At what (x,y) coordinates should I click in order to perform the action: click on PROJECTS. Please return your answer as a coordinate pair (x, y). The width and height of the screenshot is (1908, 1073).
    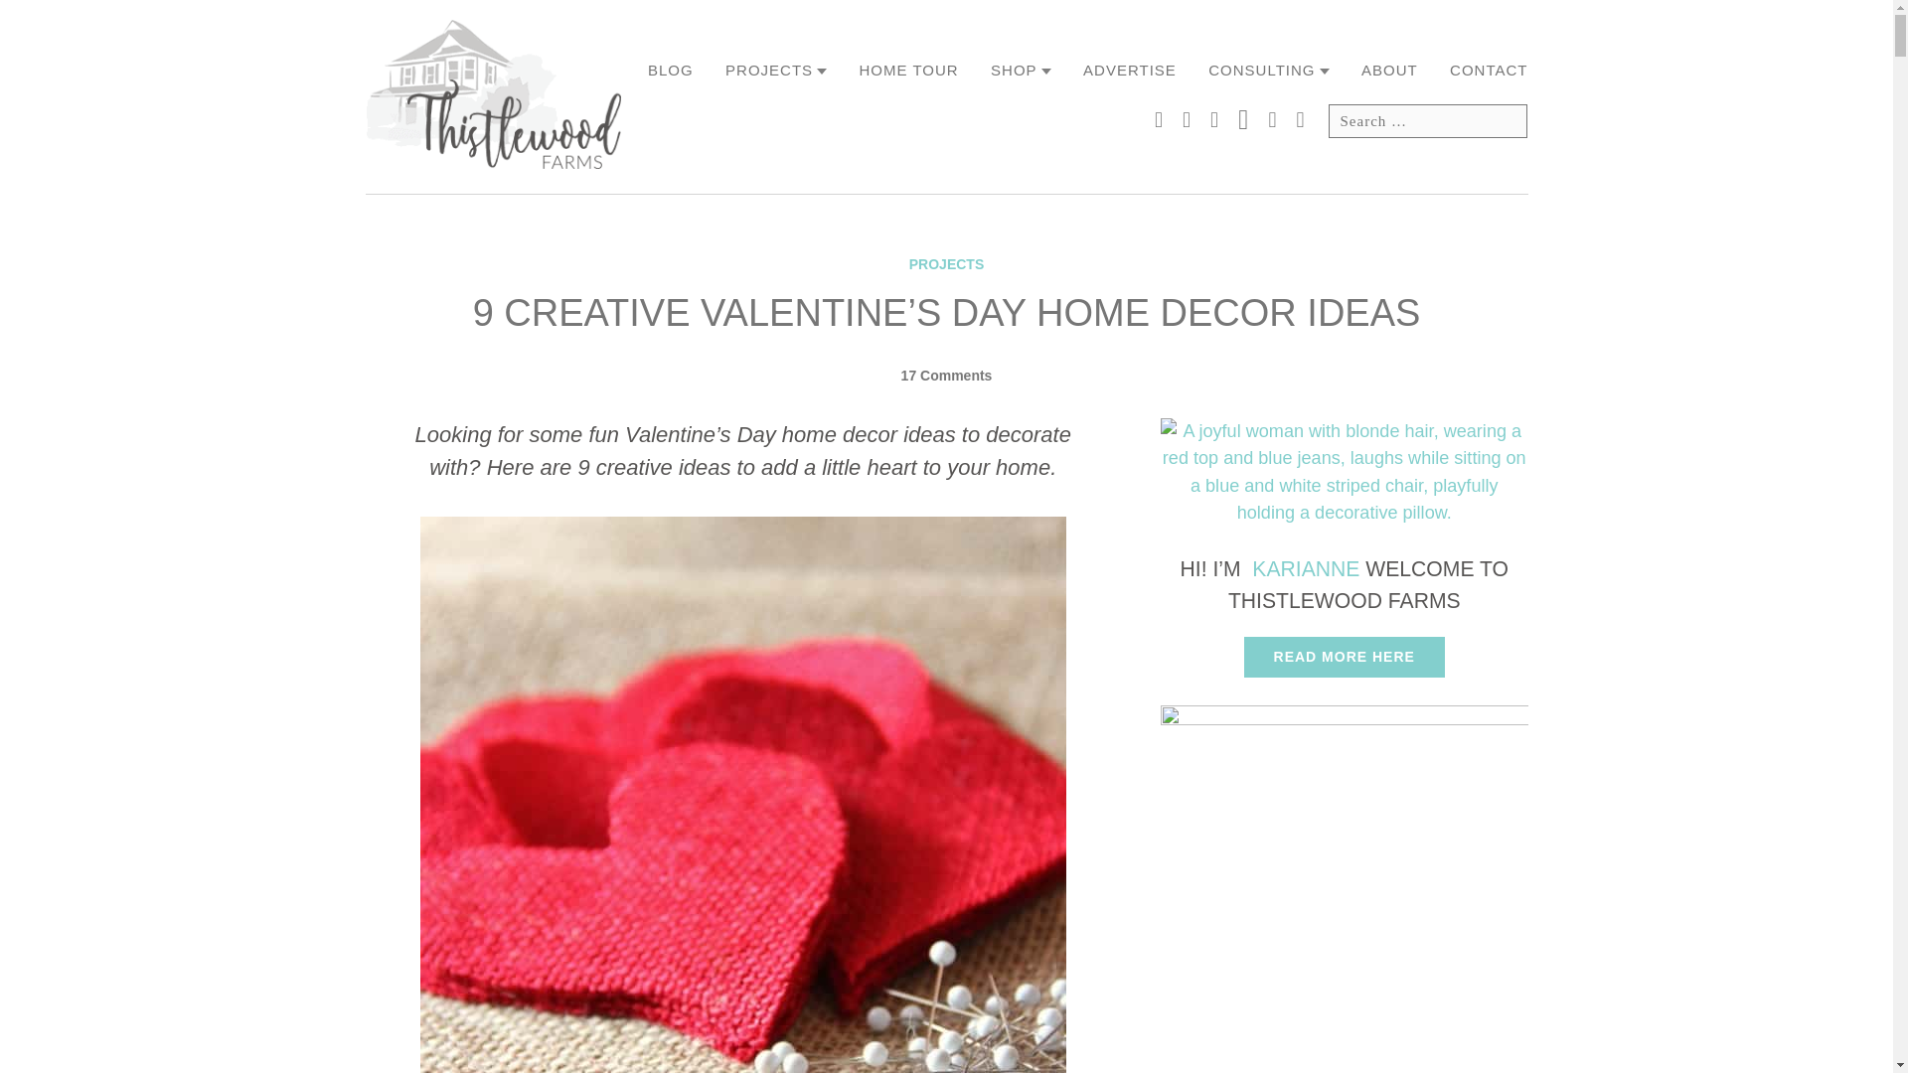
    Looking at the image, I should click on (946, 264).